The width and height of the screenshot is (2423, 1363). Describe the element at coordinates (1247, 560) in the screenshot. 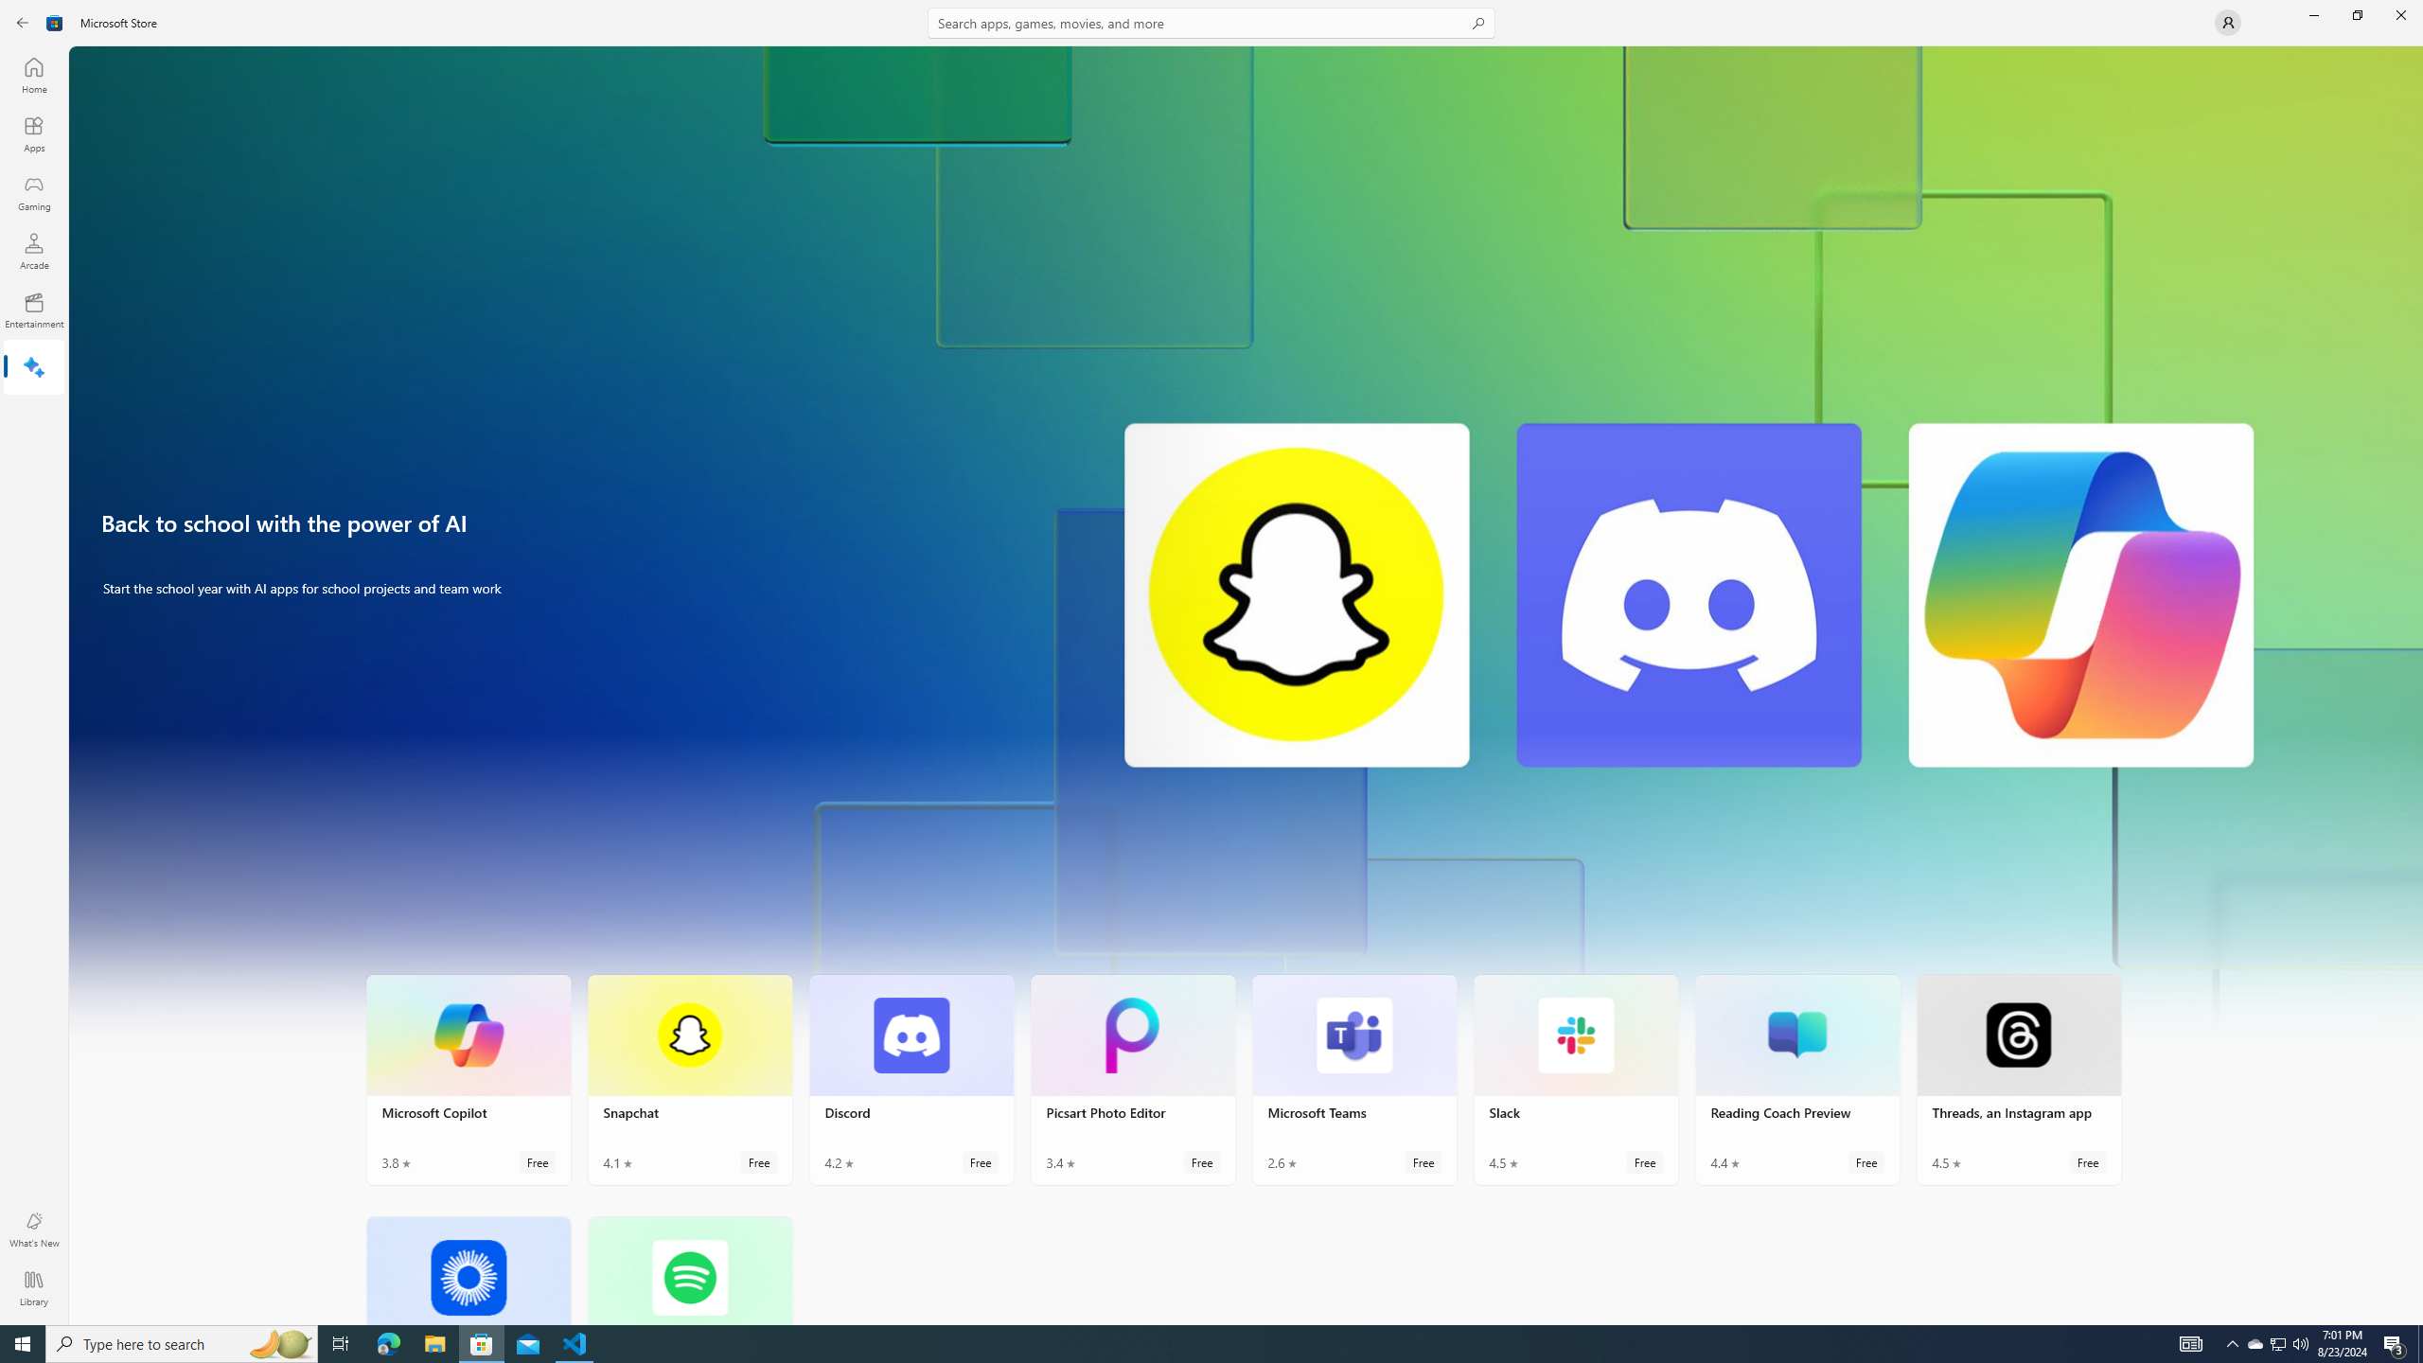

I see `AutomationID: HeroOverlayImage` at that location.